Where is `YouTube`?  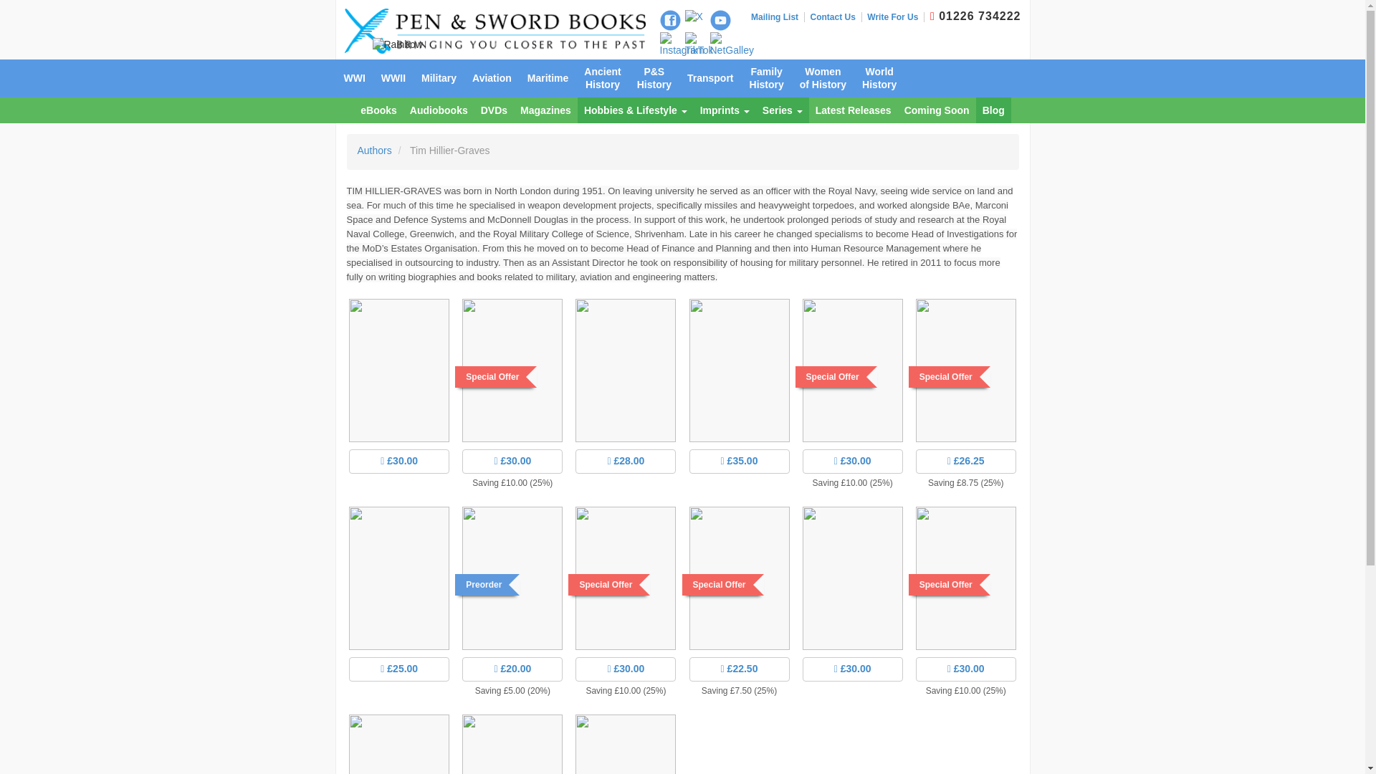 YouTube is located at coordinates (720, 20).